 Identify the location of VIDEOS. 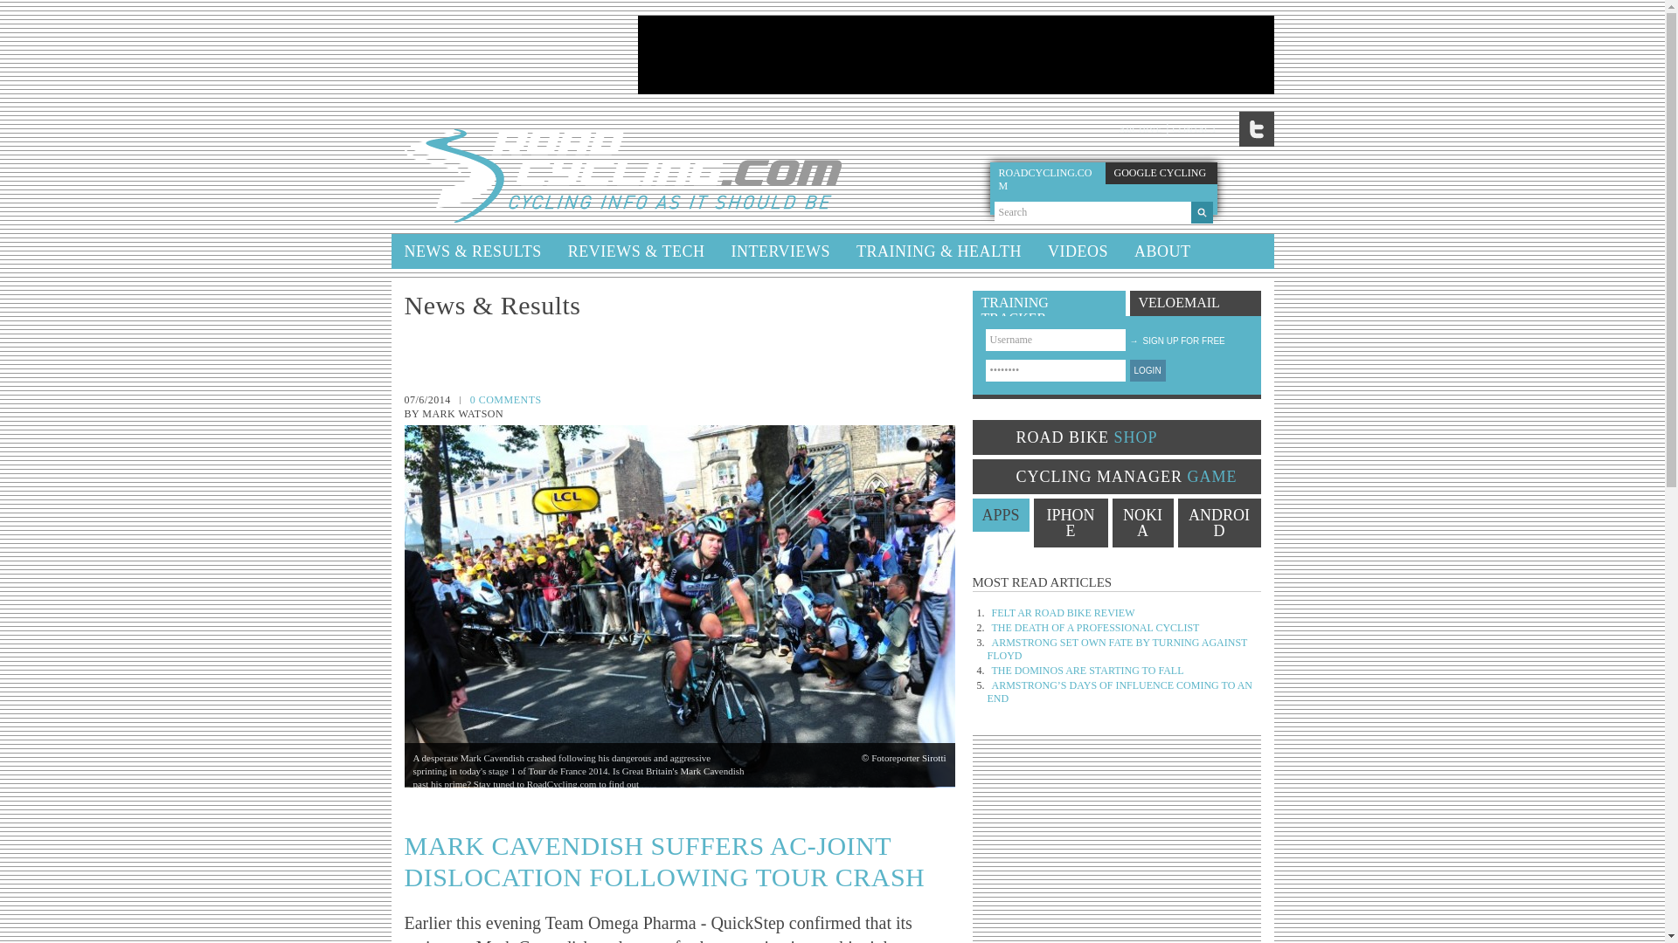
(1078, 251).